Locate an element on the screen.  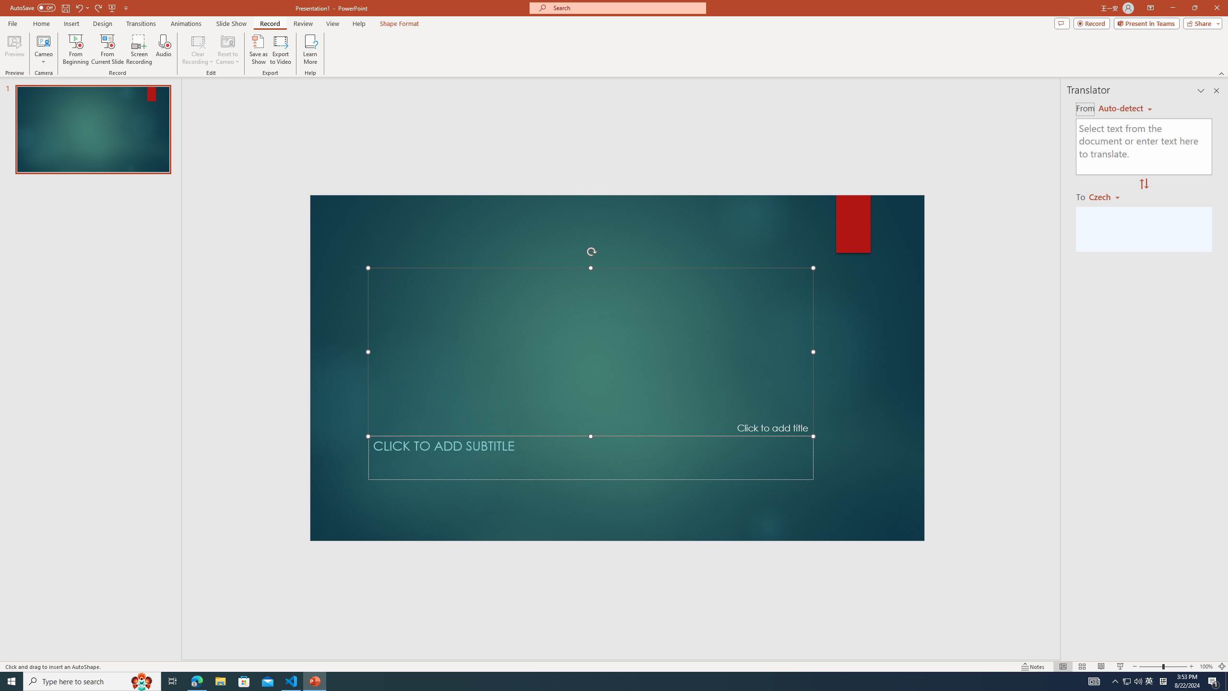
Zoom In is located at coordinates (1192, 667).